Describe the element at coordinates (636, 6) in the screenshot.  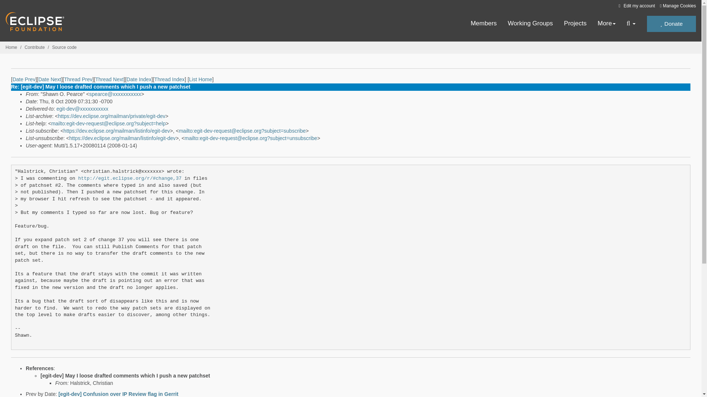
I see `Edit my account` at that location.